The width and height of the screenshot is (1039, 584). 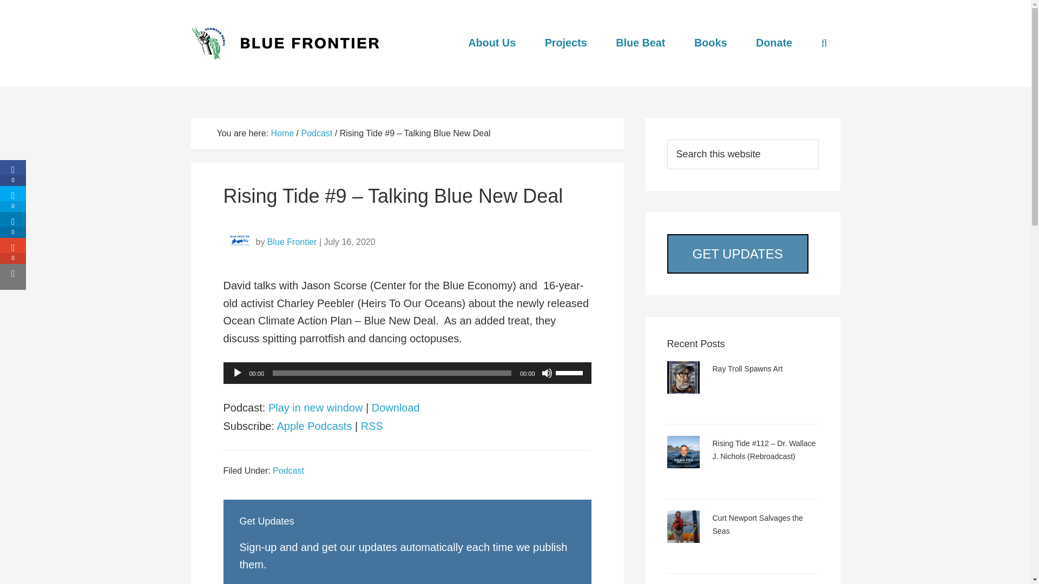 I want to click on Download, so click(x=396, y=408).